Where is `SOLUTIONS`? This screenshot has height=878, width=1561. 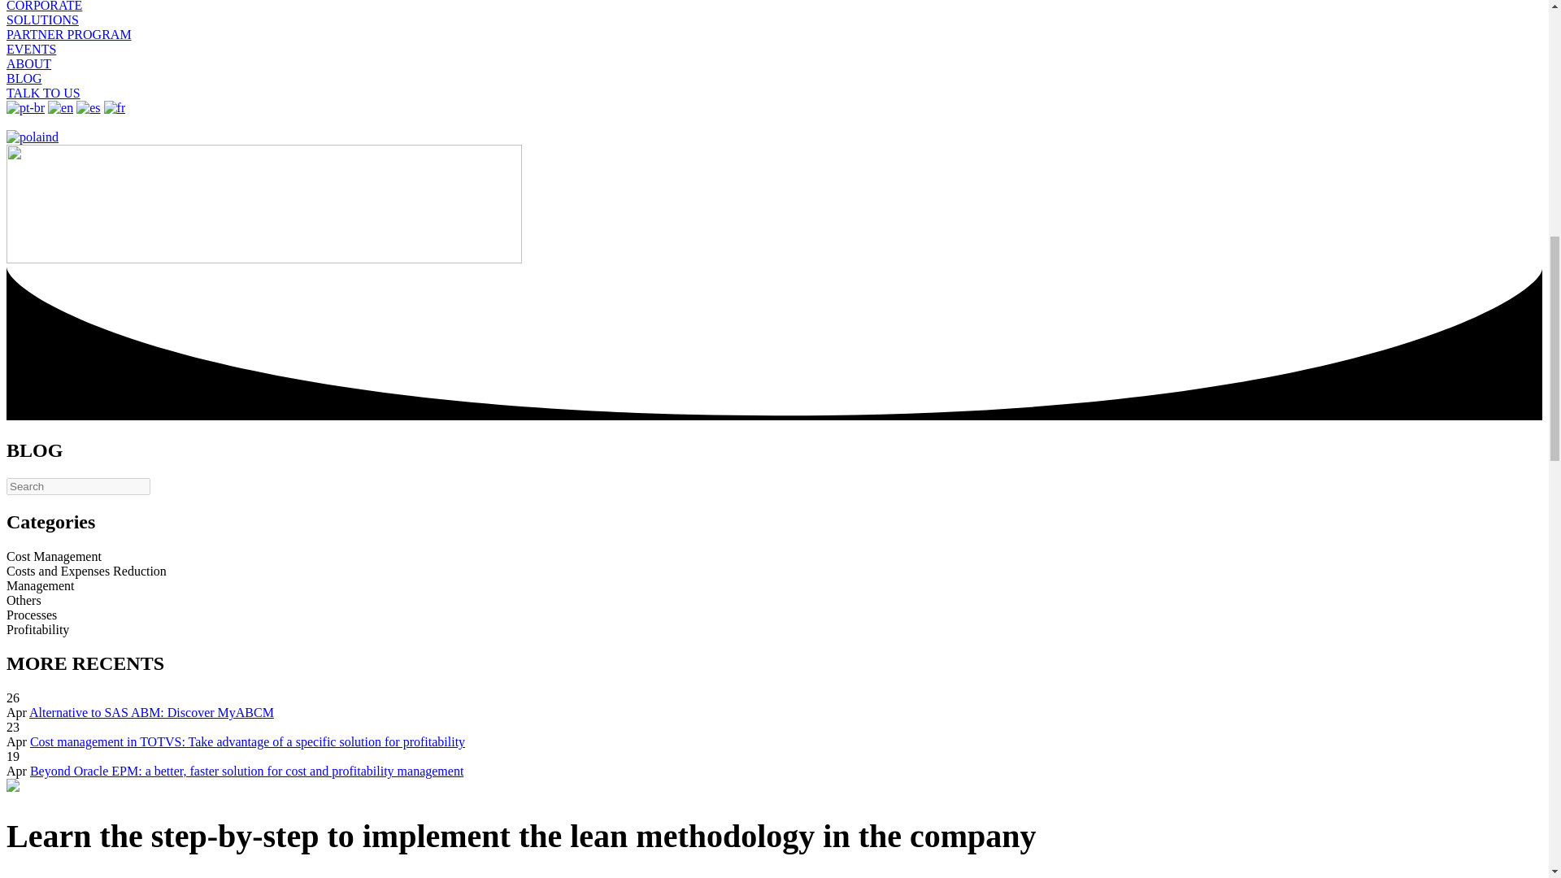
SOLUTIONS is located at coordinates (42, 20).